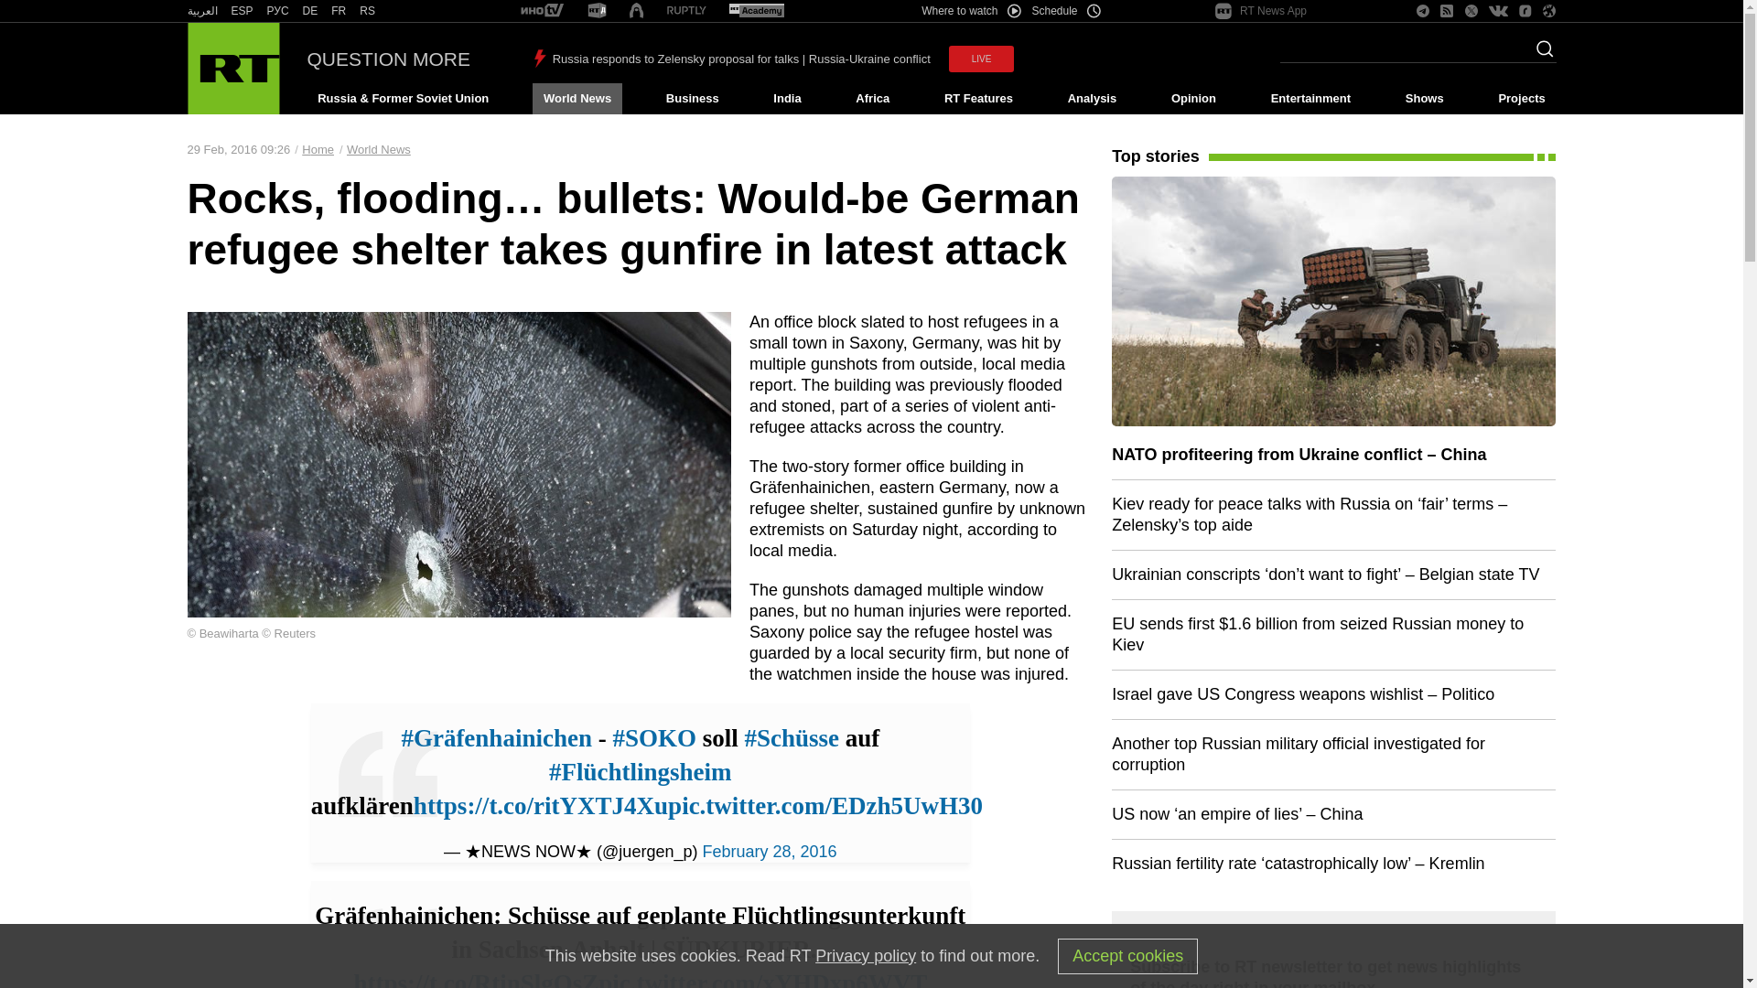 This screenshot has height=988, width=1757. What do you see at coordinates (309, 11) in the screenshot?
I see `DE` at bounding box center [309, 11].